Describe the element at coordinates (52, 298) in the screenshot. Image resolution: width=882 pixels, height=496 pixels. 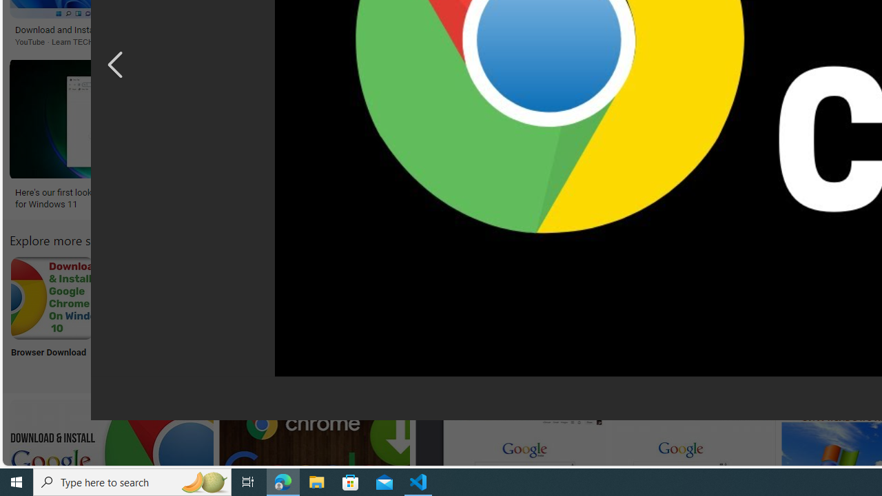
I see `Chrome Browser Download` at that location.